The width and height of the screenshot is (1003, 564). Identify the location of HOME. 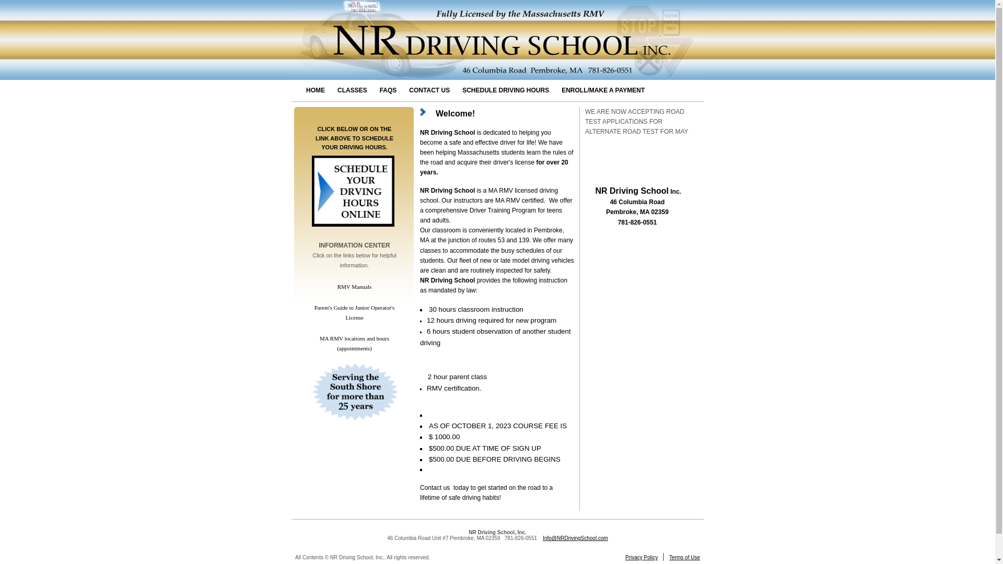
(316, 90).